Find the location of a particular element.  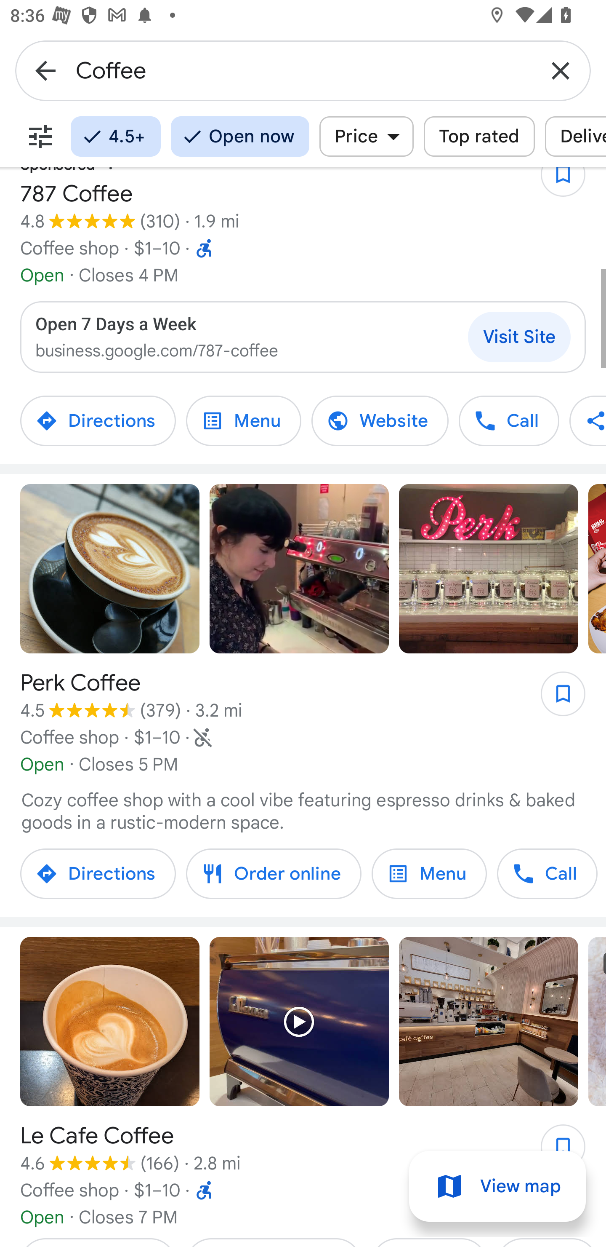

787 Coffee Menu Menu 787 Coffee Menu is located at coordinates (243, 420).